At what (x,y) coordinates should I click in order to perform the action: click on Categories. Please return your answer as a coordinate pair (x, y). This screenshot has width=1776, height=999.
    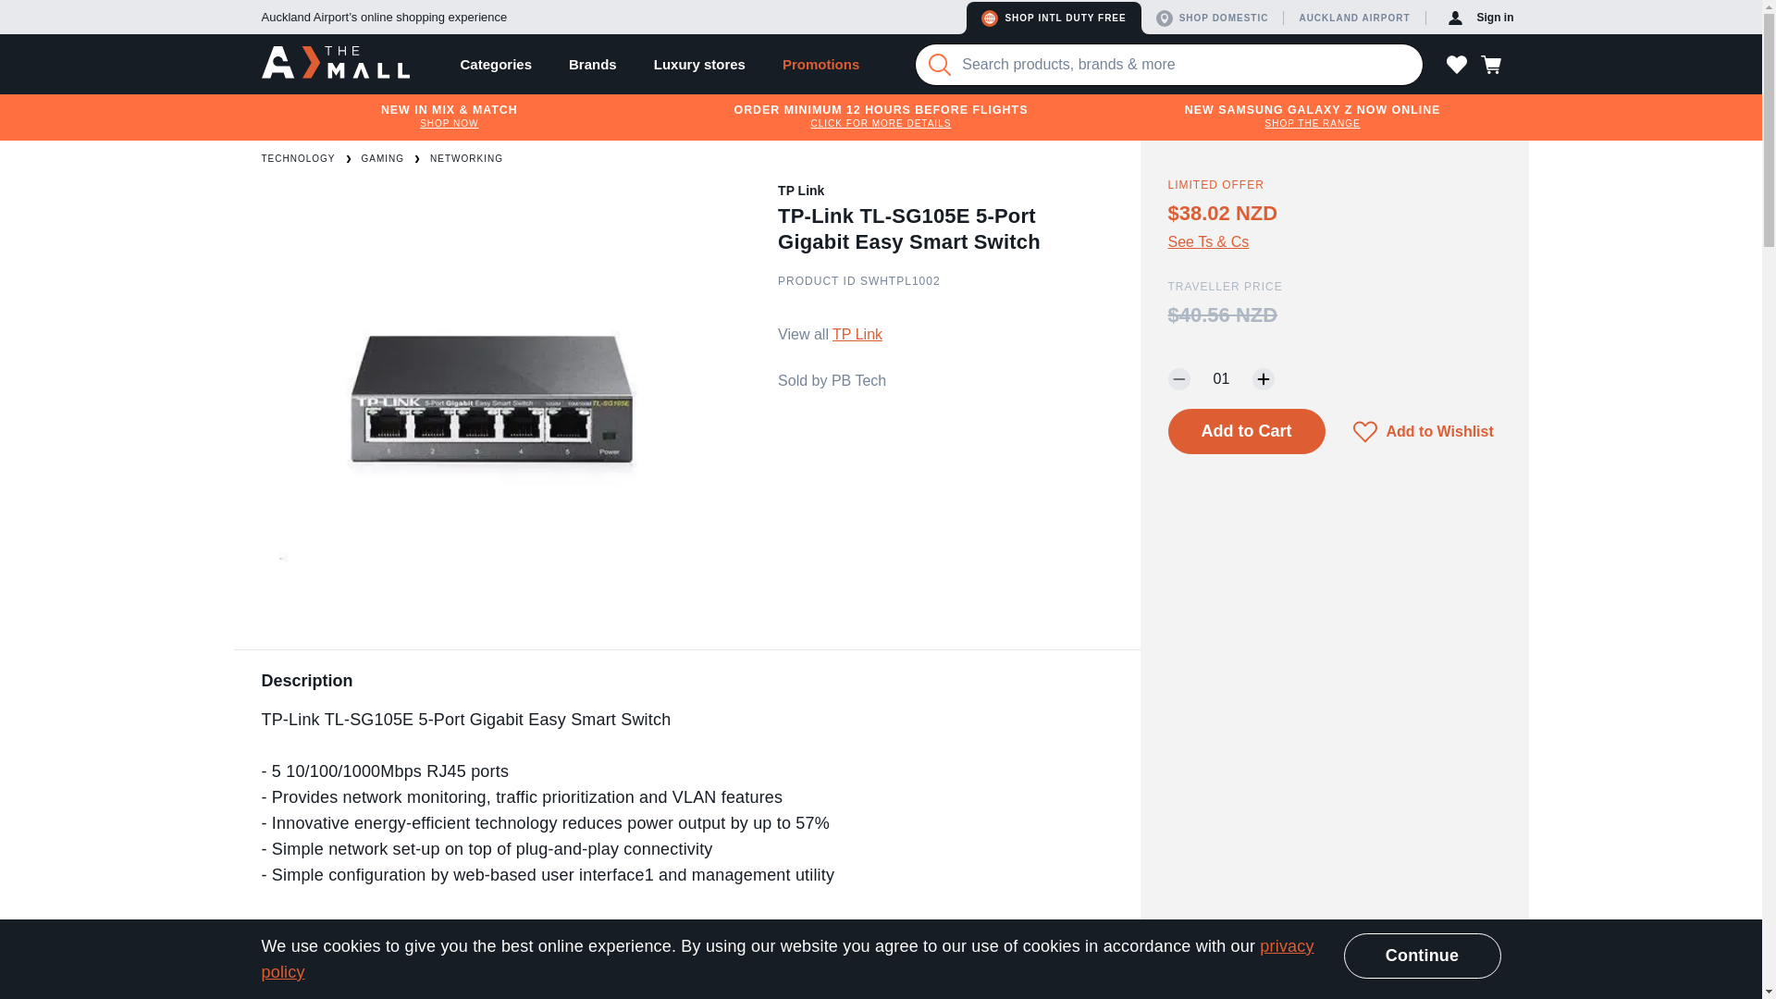
    Looking at the image, I should click on (496, 63).